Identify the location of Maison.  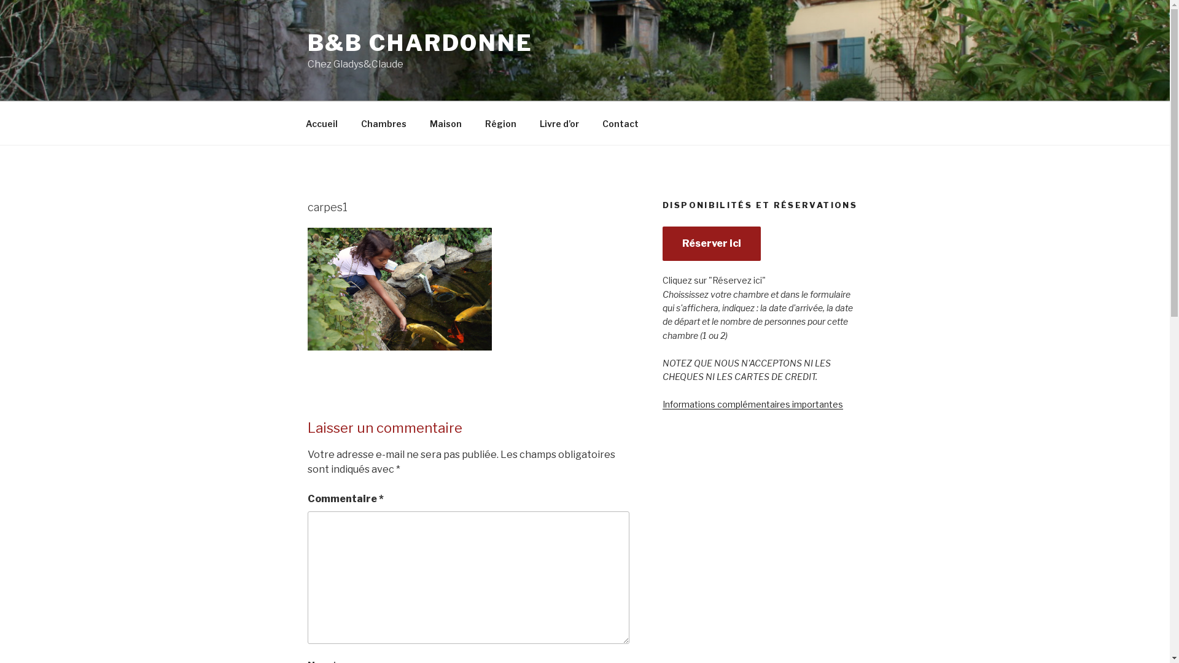
(446, 123).